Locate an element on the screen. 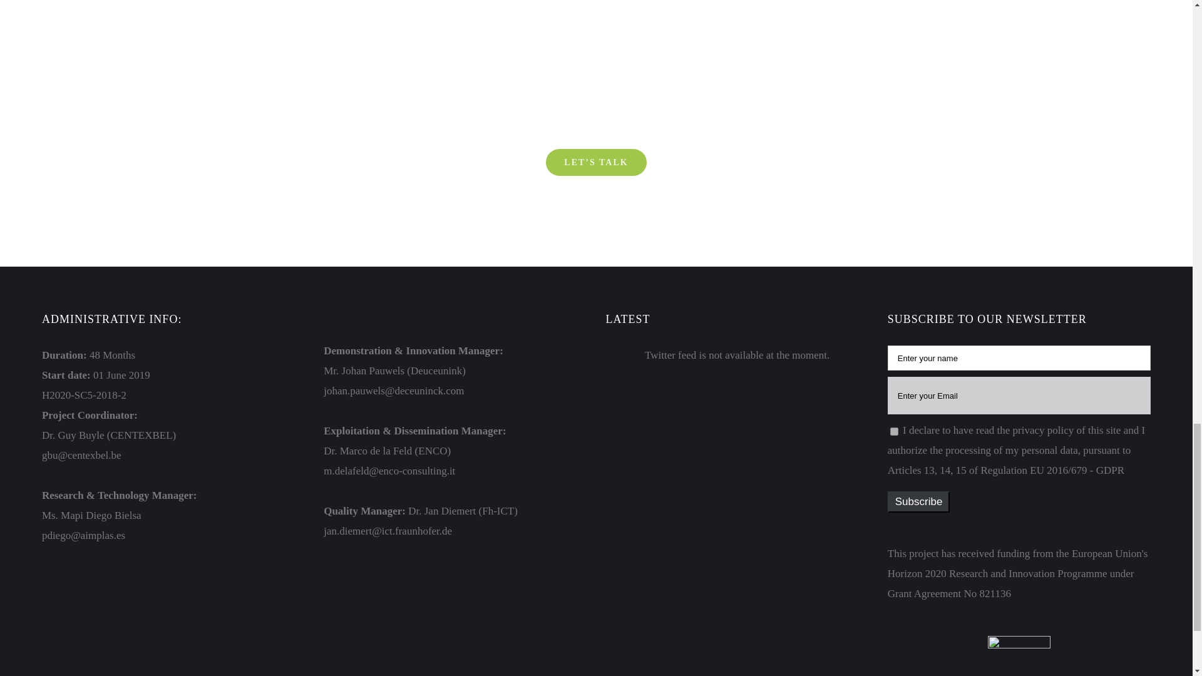 This screenshot has height=676, width=1202. ac71274e94 is located at coordinates (894, 431).